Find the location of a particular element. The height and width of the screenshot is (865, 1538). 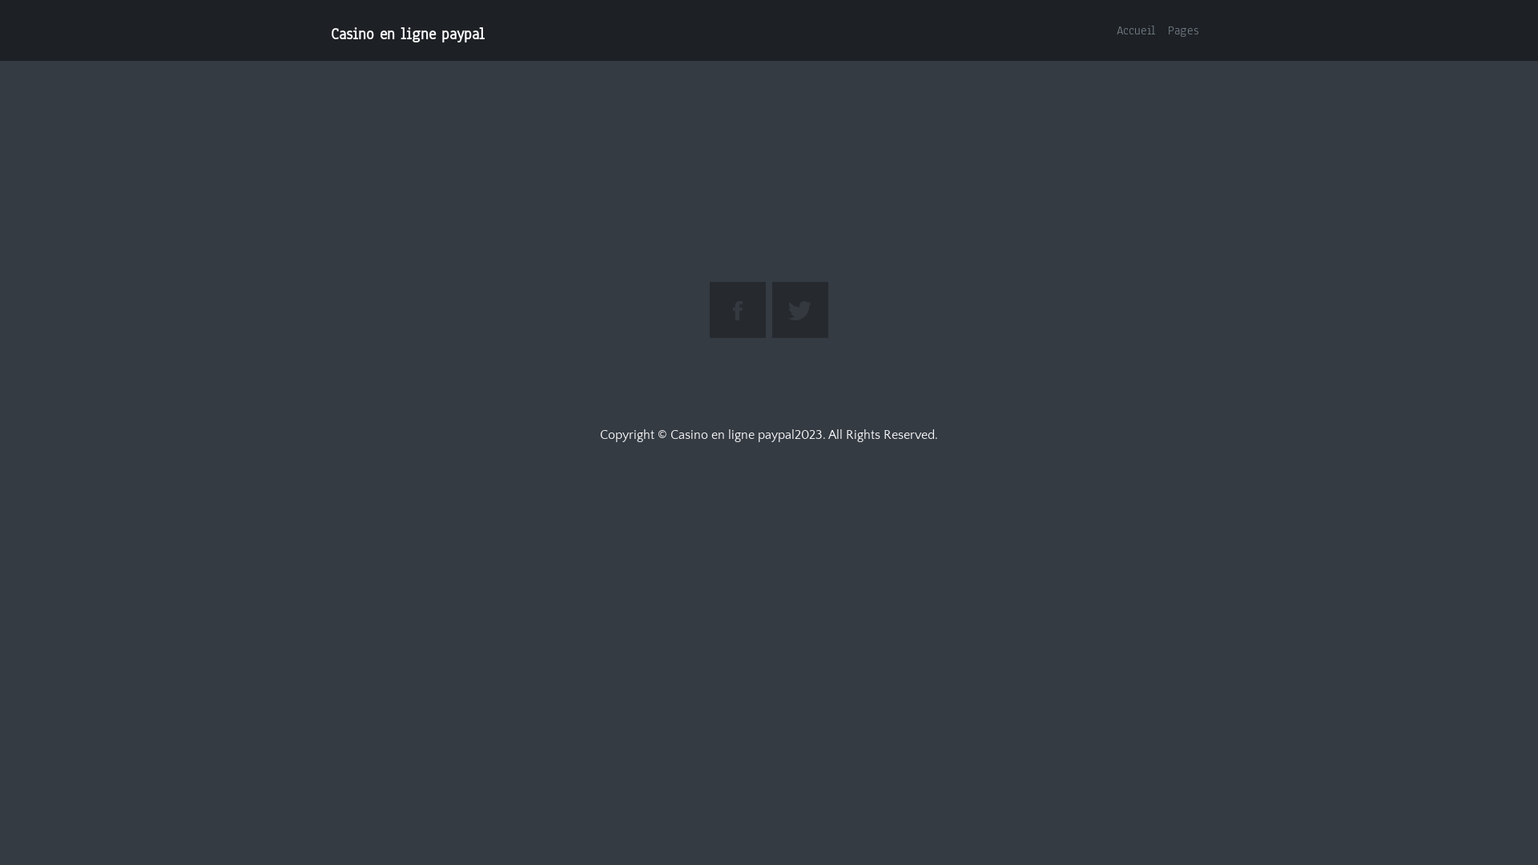

Casino en ligne paypal is located at coordinates (405, 34).